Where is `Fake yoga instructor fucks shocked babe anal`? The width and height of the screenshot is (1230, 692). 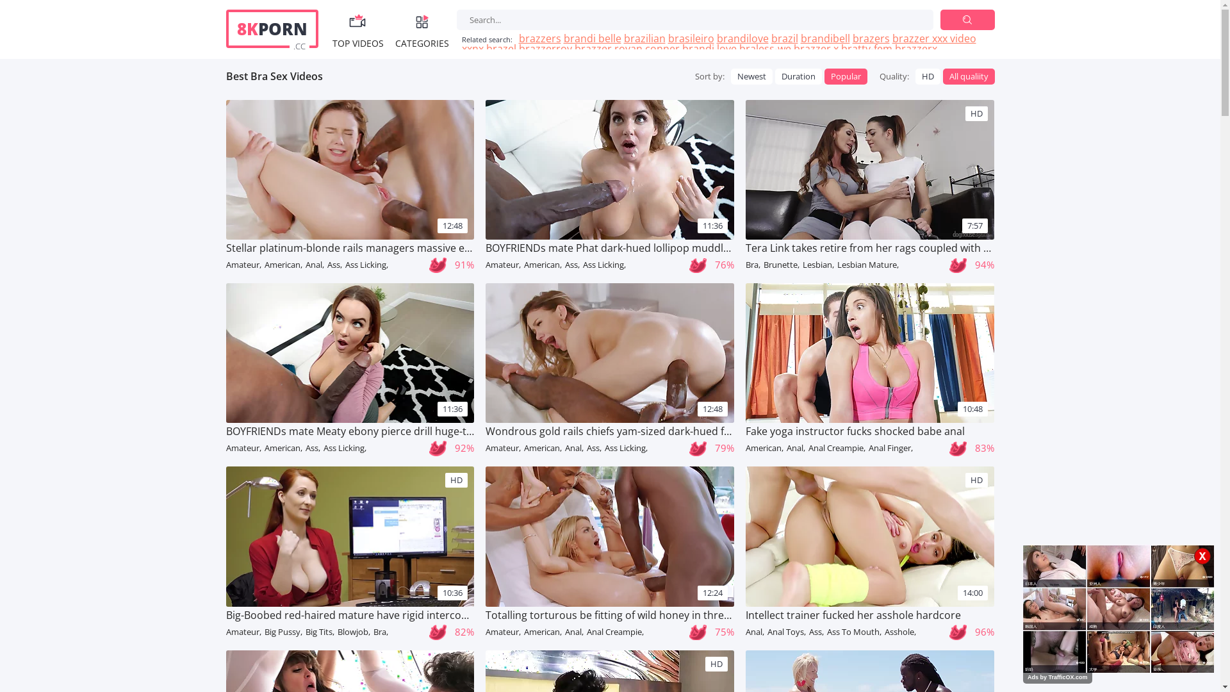 Fake yoga instructor fucks shocked babe anal is located at coordinates (870, 432).